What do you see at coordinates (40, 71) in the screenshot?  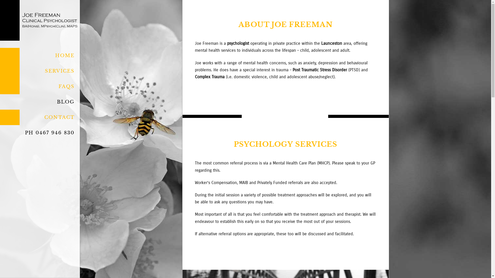 I see `SERVICES` at bounding box center [40, 71].